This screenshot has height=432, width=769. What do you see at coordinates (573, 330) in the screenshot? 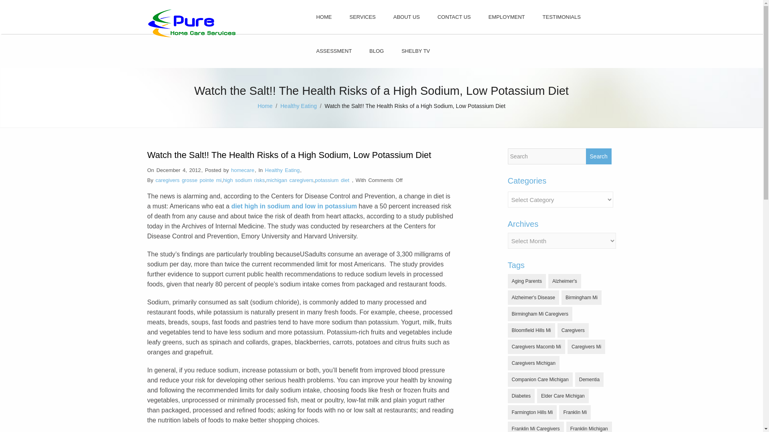
I see `Caregivers` at bounding box center [573, 330].